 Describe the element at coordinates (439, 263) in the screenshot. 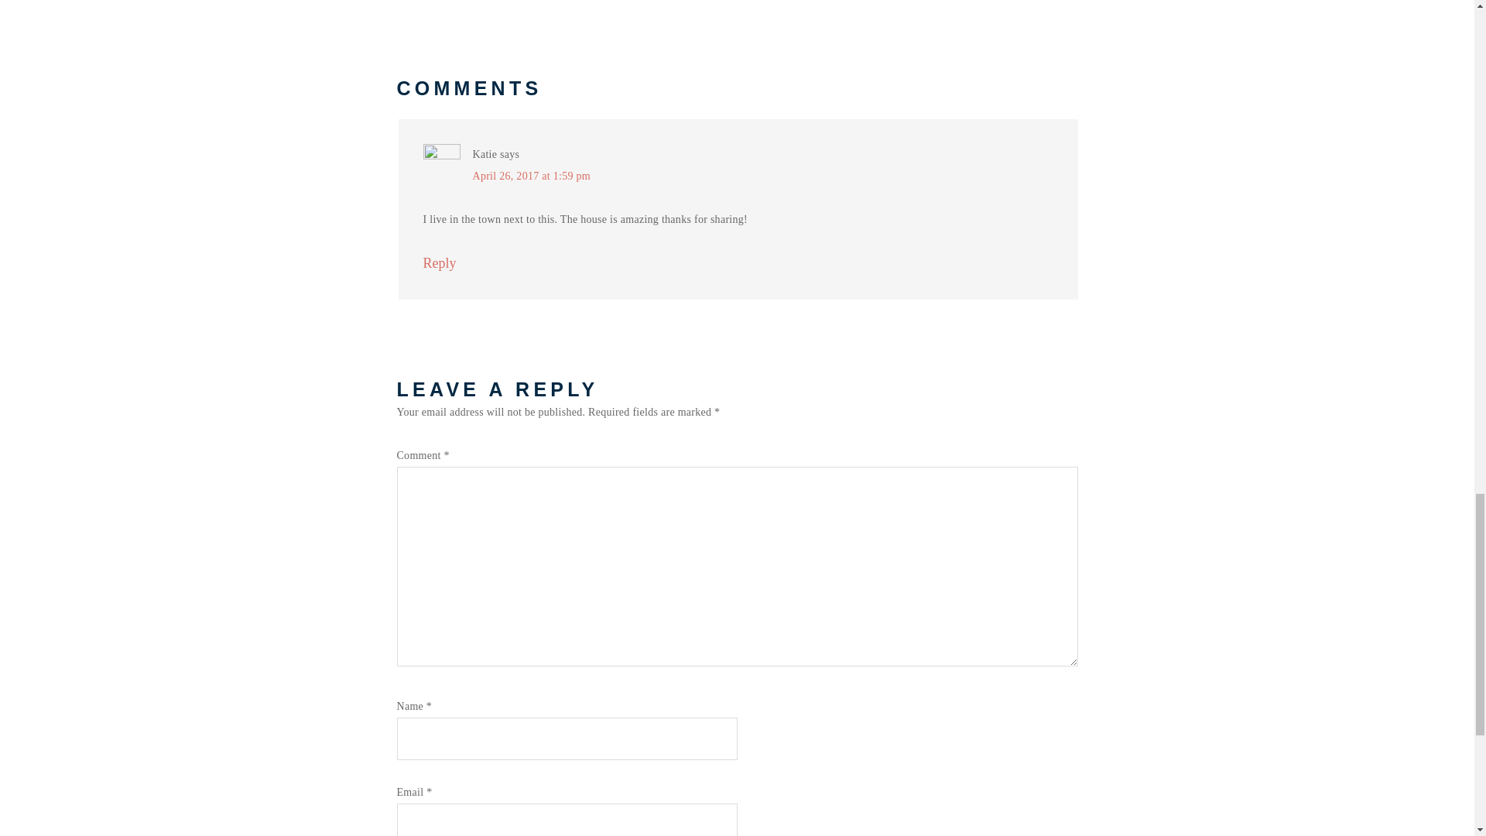

I see `Reply` at that location.